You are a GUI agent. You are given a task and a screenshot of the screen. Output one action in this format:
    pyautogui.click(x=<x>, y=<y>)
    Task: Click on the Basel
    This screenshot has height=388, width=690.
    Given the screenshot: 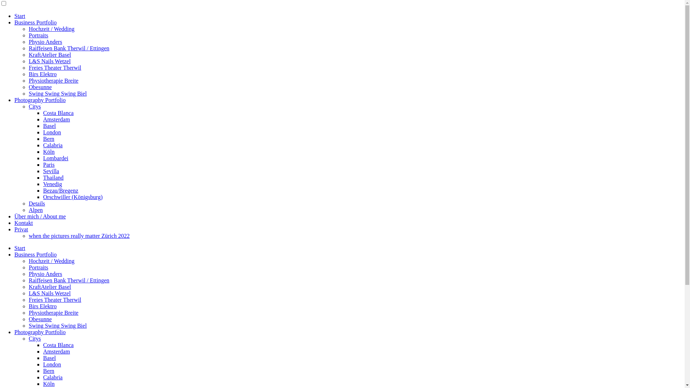 What is the action you would take?
    pyautogui.click(x=50, y=358)
    